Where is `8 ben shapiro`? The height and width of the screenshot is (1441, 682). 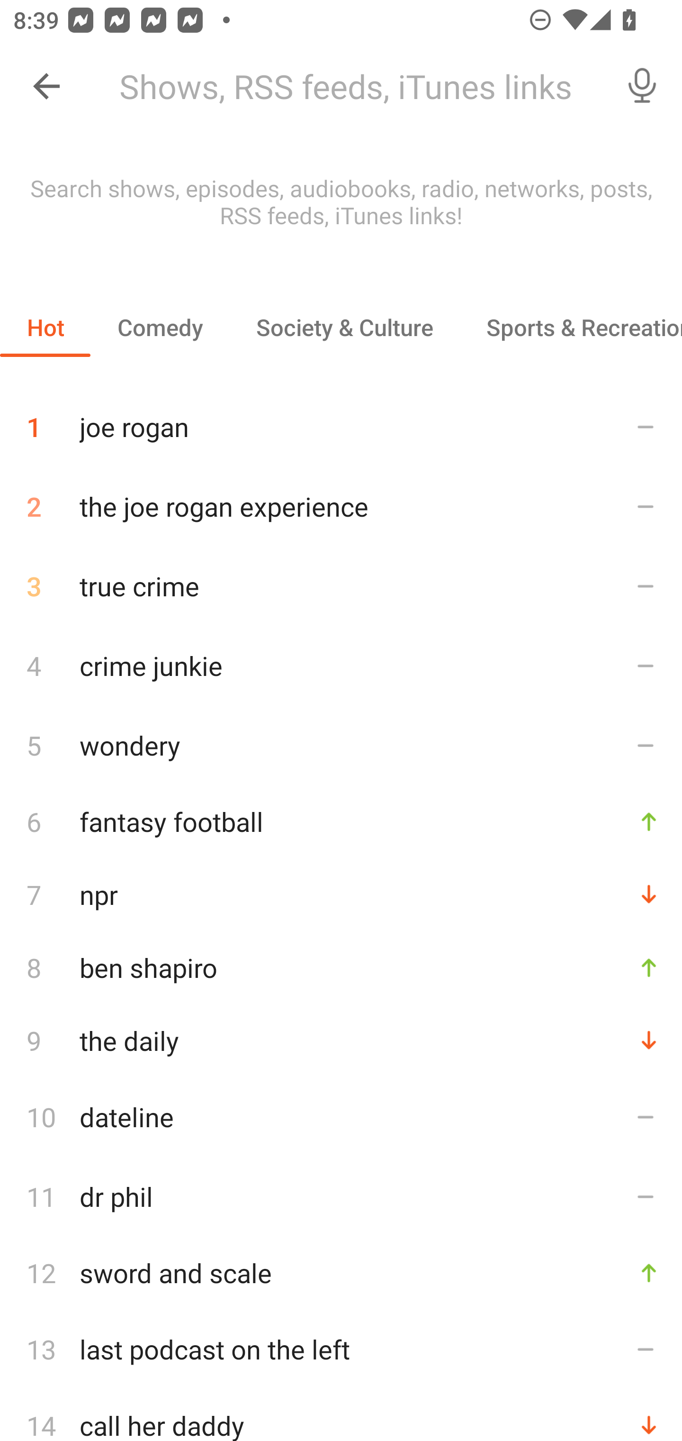 8 ben shapiro is located at coordinates (341, 967).